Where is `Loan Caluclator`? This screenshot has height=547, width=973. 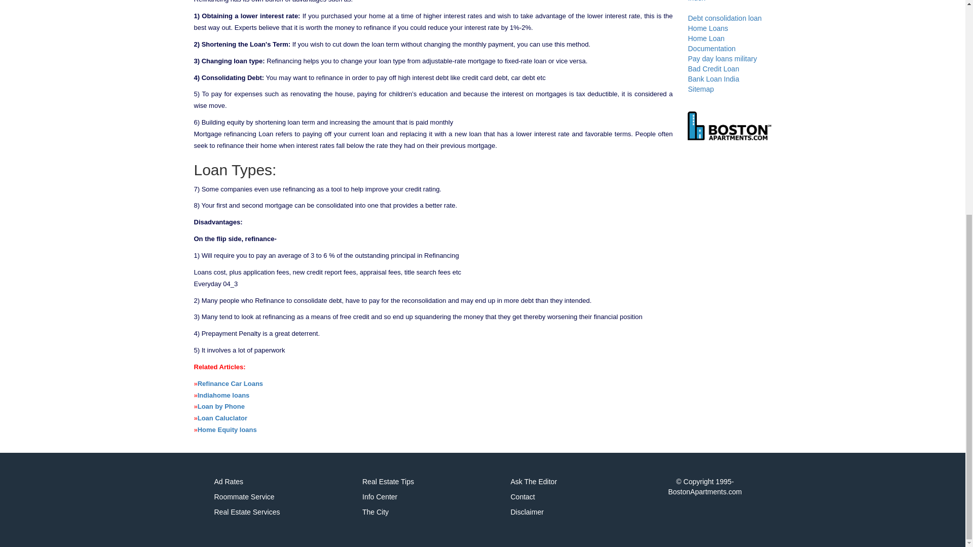 Loan Caluclator is located at coordinates (222, 417).